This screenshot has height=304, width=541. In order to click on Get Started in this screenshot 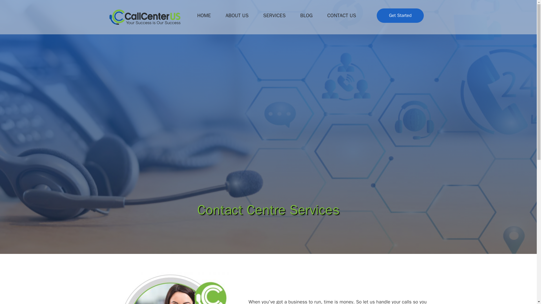, I will do `click(400, 16)`.